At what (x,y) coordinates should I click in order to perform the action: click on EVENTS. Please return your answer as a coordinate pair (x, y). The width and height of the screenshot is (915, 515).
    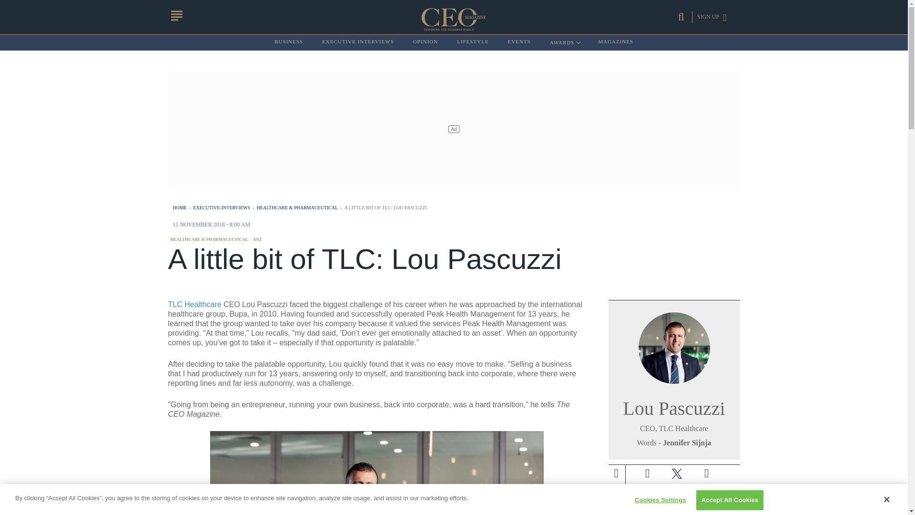
    Looking at the image, I should click on (519, 42).